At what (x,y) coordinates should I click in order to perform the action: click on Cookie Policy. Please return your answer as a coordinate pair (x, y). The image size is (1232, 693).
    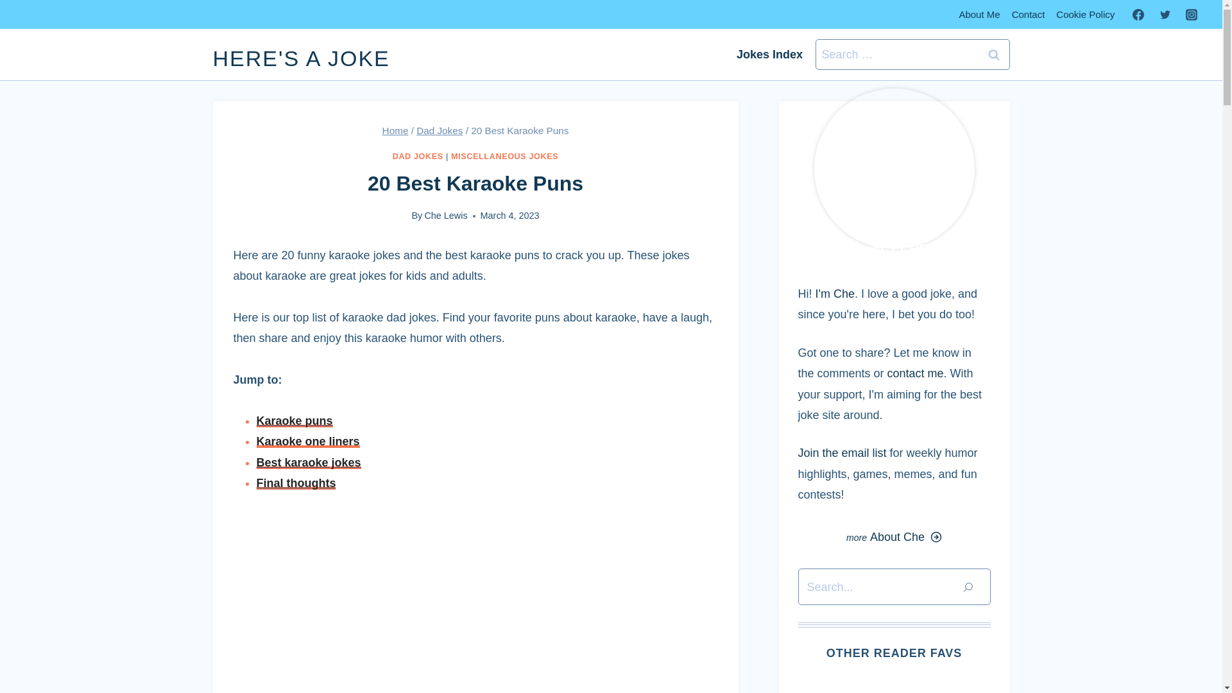
    Looking at the image, I should click on (1085, 14).